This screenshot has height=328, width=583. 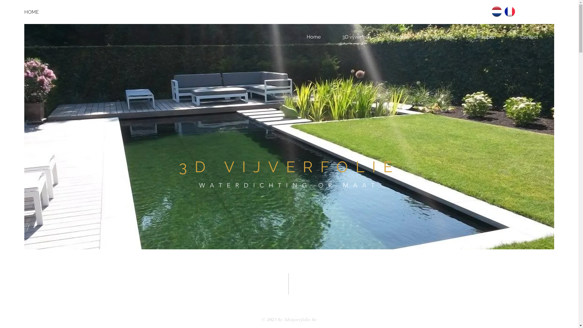 I want to click on 3dvijverfolie.be, so click(x=301, y=319).